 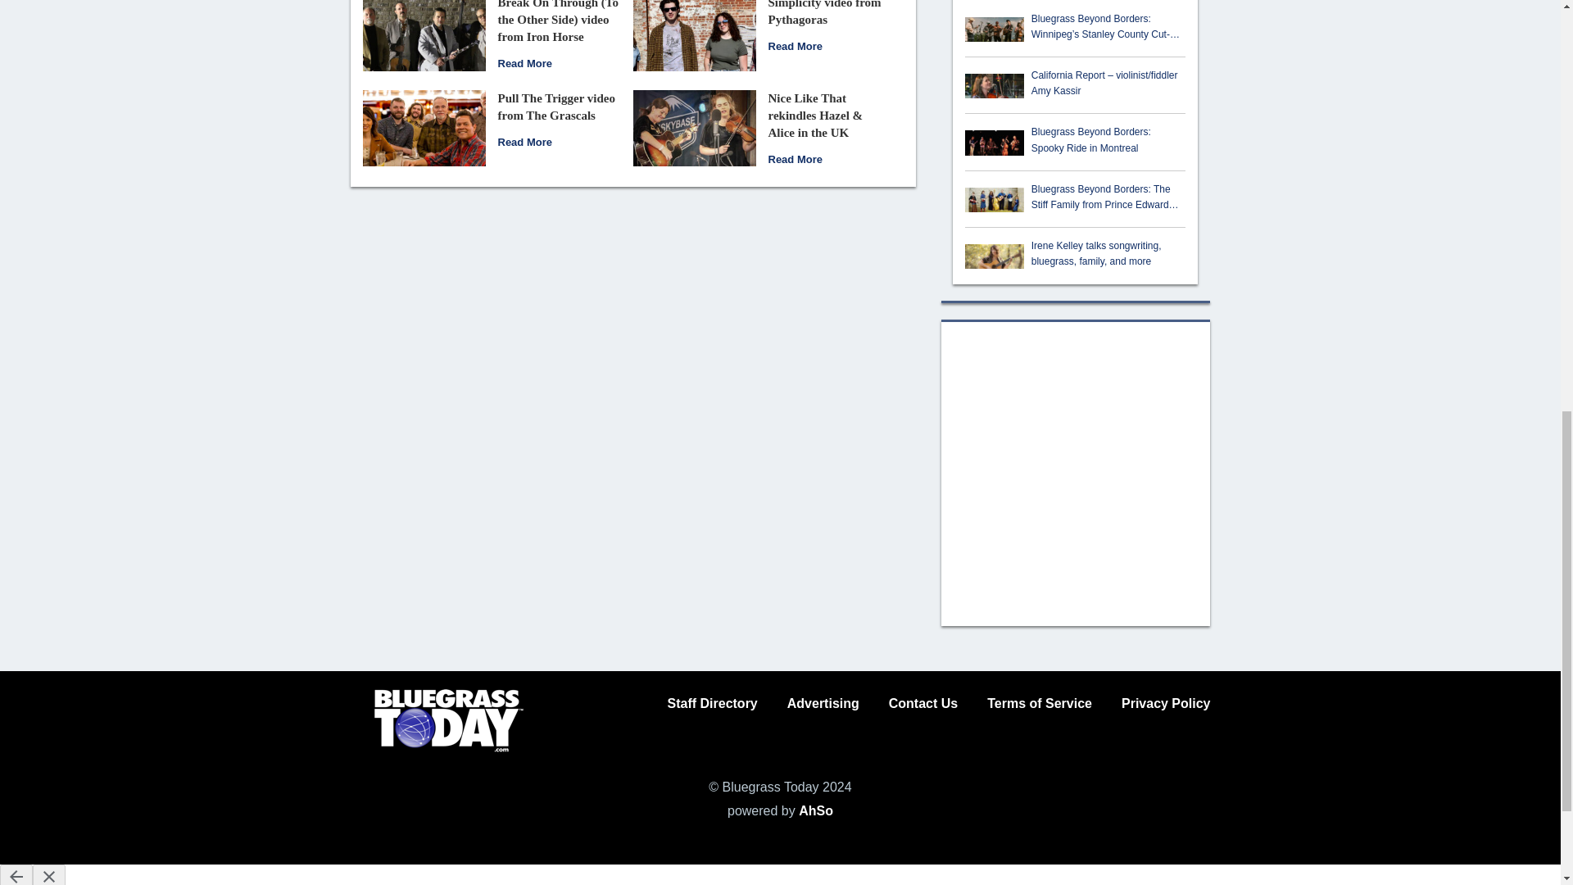 I want to click on Simplicity video from Pythagoras, so click(x=824, y=13).